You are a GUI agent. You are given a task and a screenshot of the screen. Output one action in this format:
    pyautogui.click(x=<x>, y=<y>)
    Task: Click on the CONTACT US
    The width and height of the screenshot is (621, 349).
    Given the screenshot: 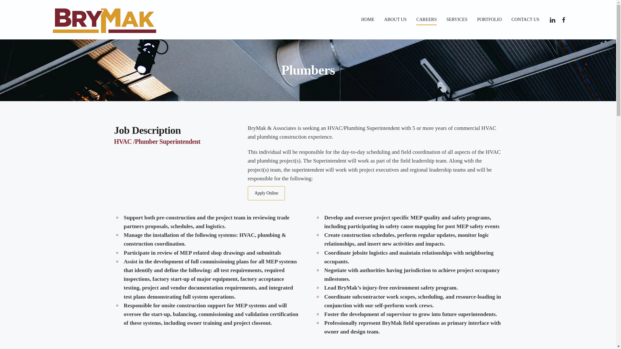 What is the action you would take?
    pyautogui.click(x=525, y=19)
    